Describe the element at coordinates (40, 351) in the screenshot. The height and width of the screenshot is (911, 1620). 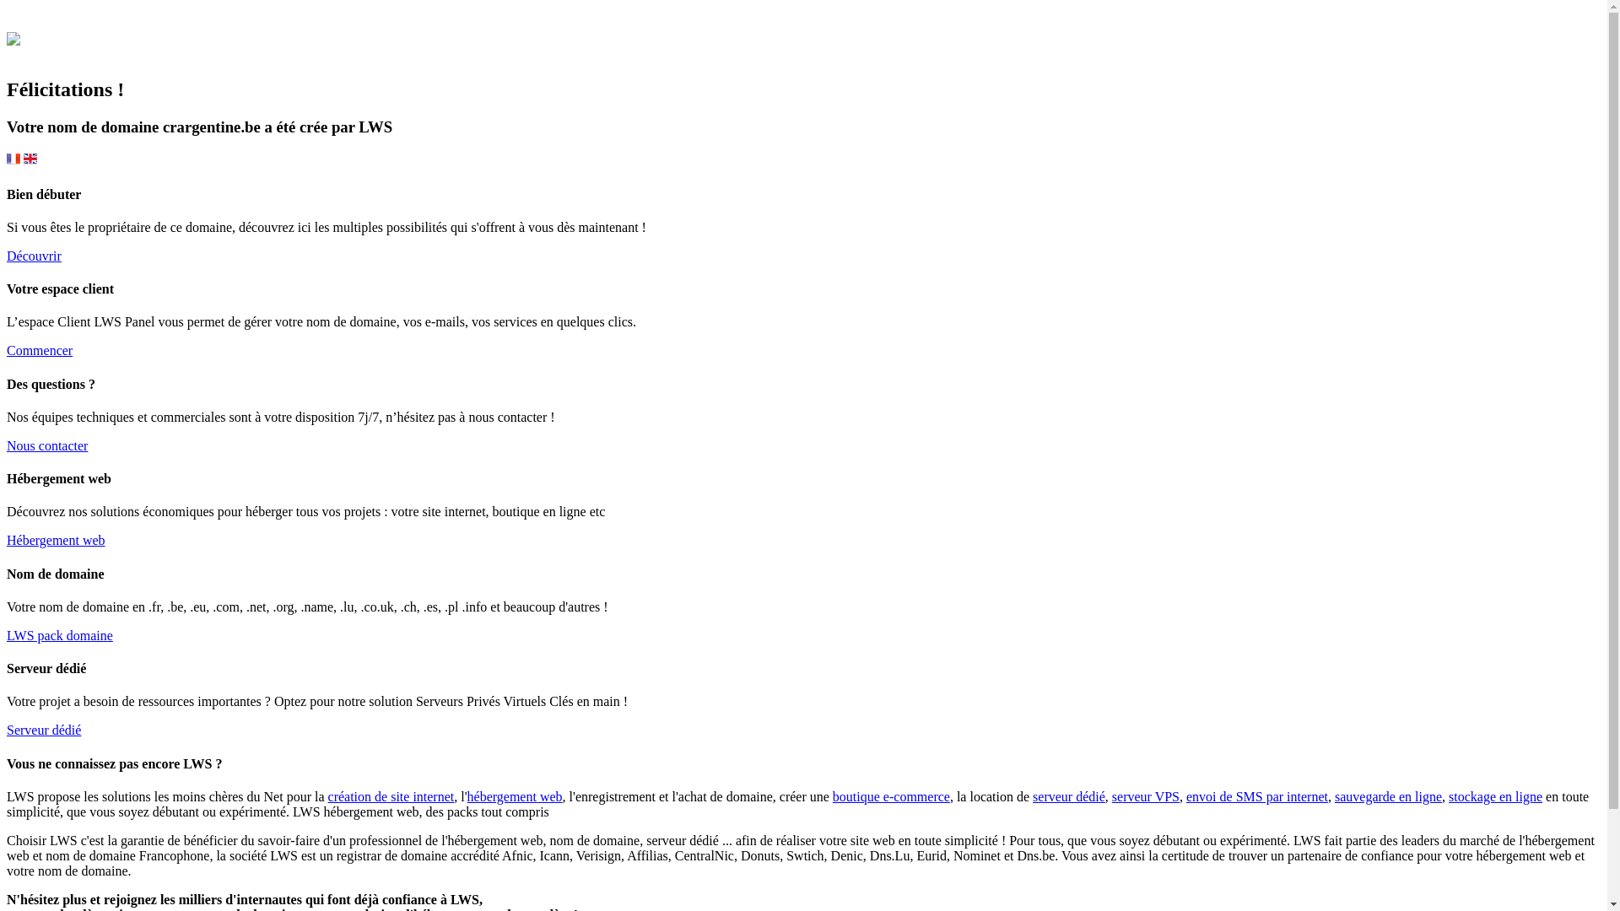
I see `Commencer` at that location.